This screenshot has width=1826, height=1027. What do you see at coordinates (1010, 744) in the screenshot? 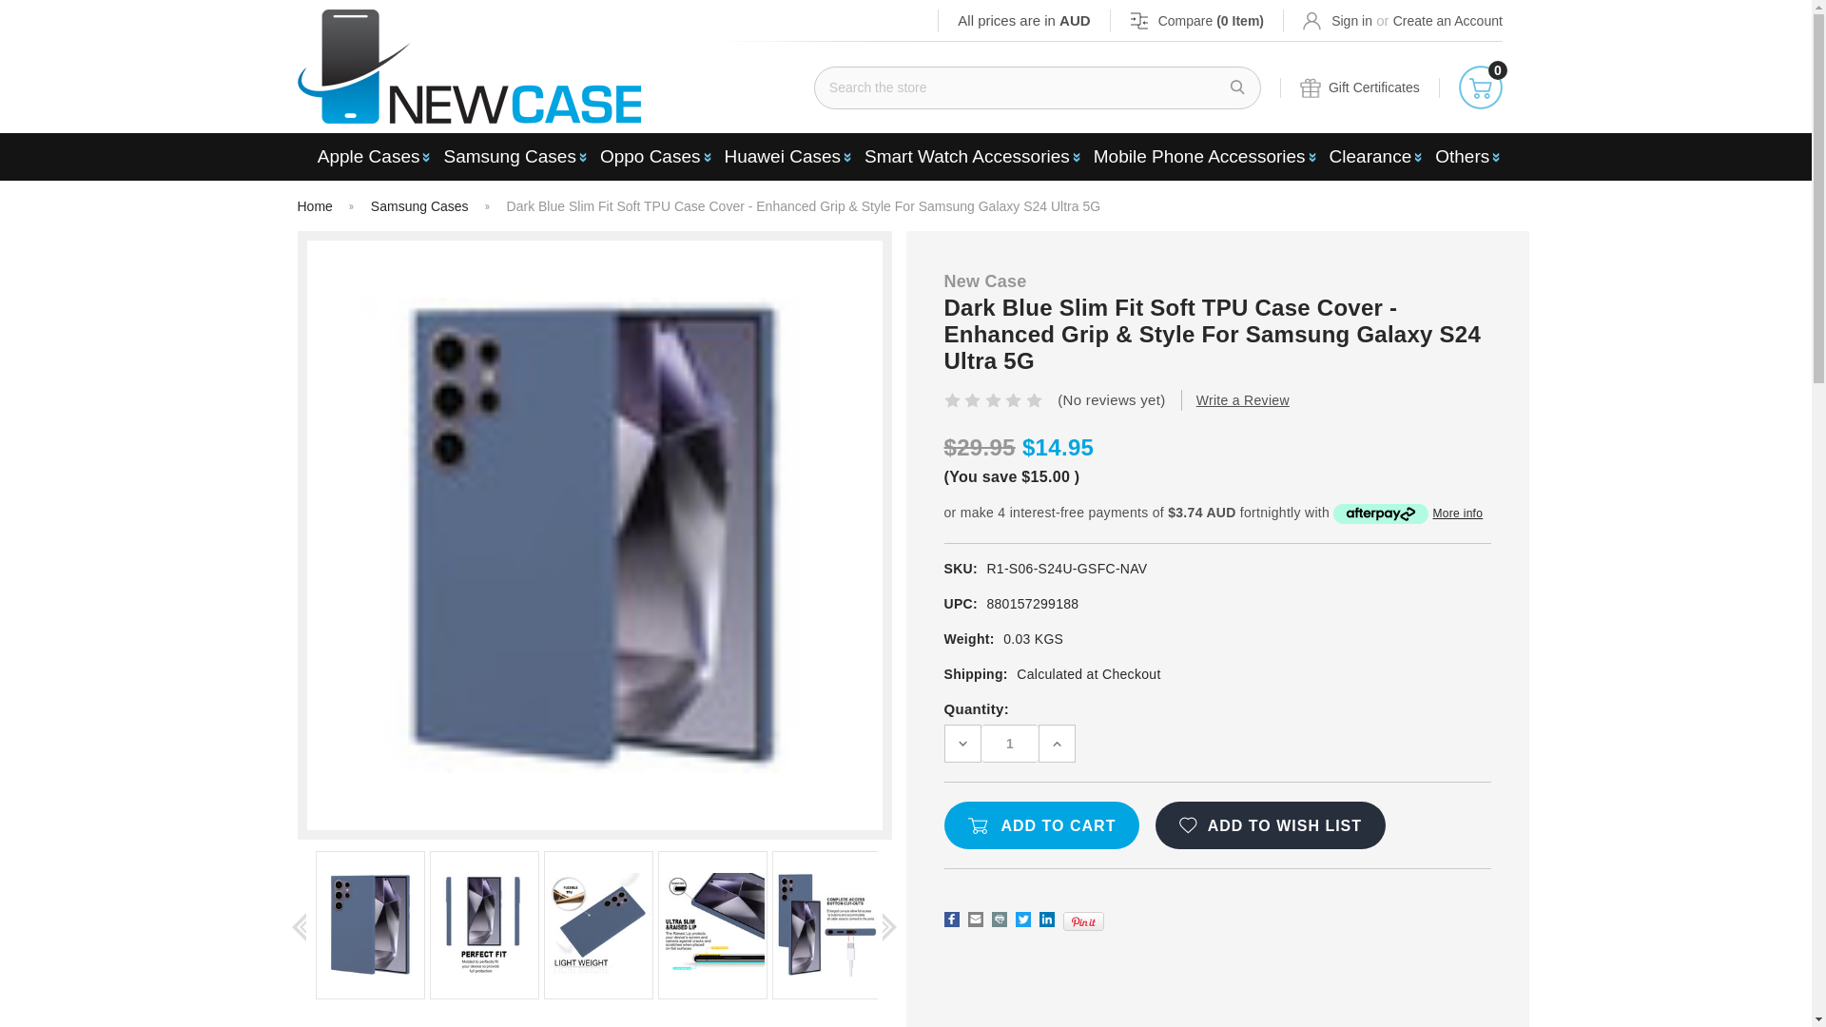
I see `1` at bounding box center [1010, 744].